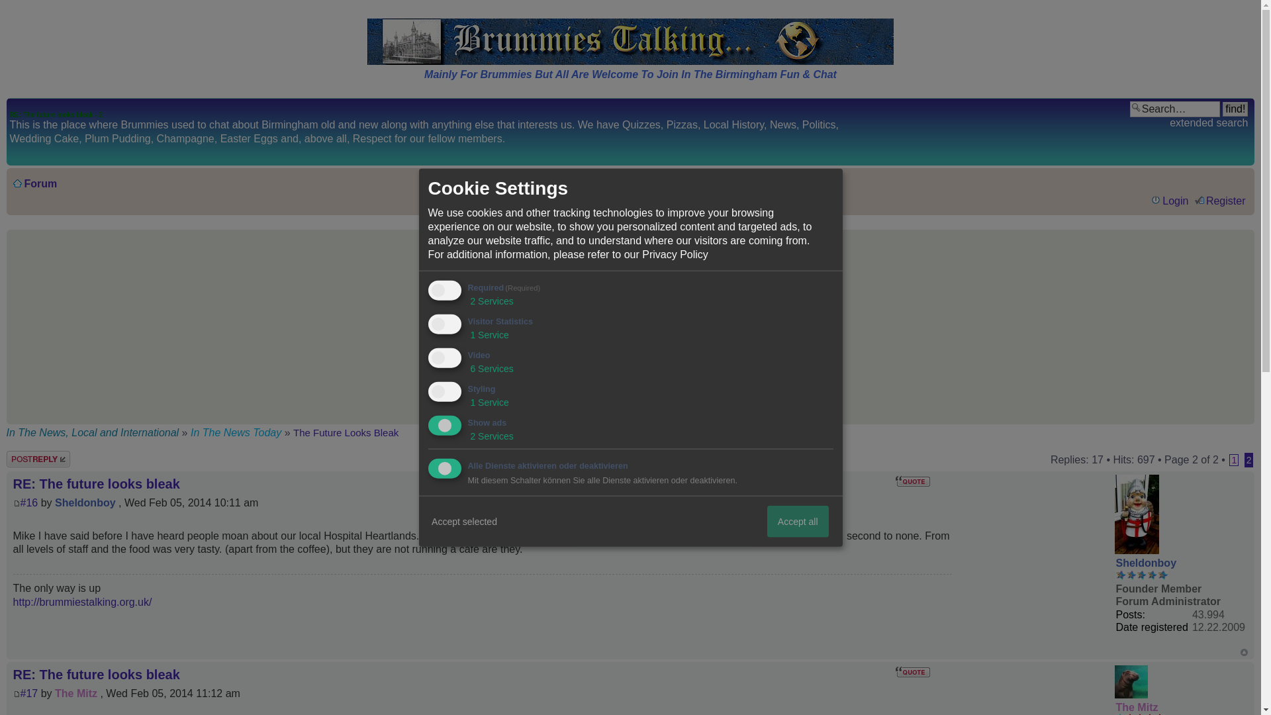 This screenshot has width=1271, height=715. What do you see at coordinates (46, 459) in the screenshot?
I see `reply` at bounding box center [46, 459].